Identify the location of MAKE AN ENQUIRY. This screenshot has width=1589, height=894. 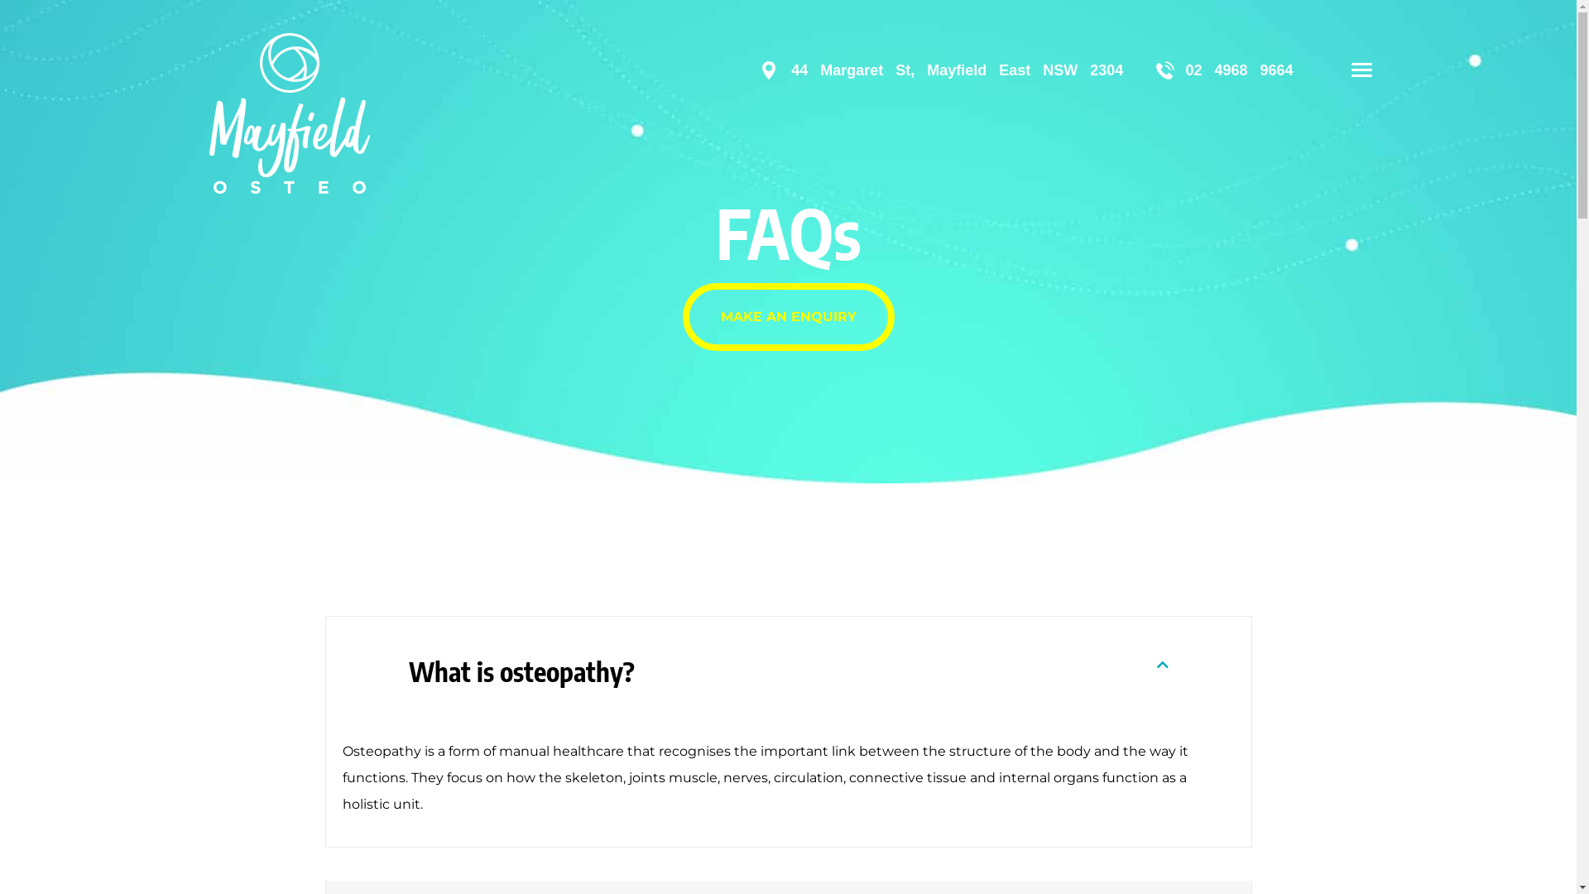
(788, 317).